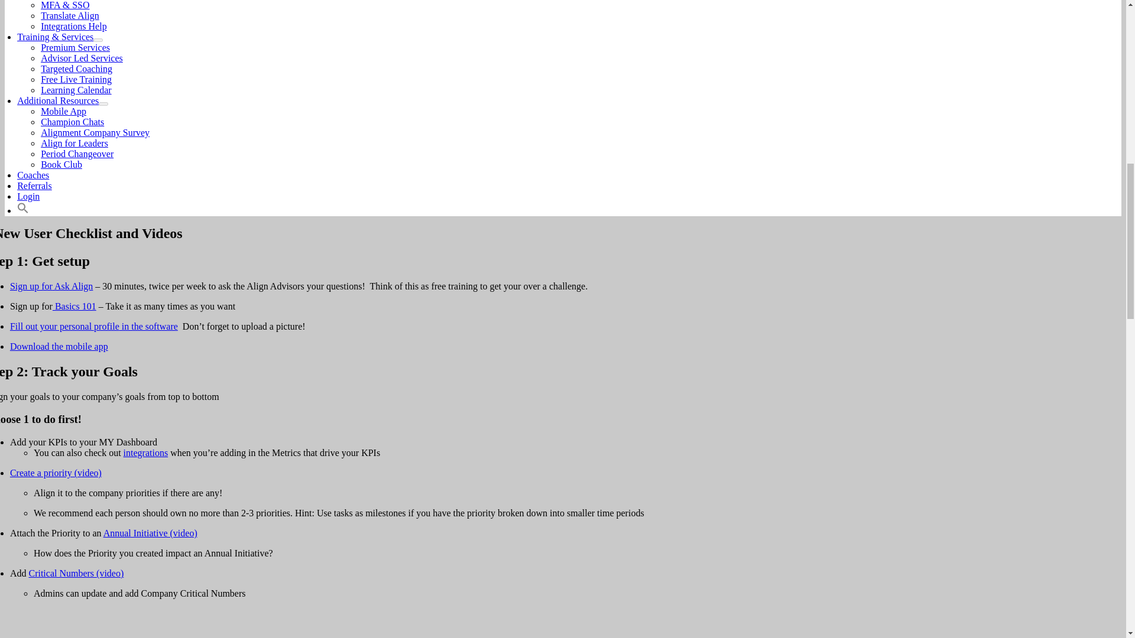  Describe the element at coordinates (76, 90) in the screenshot. I see `Learning Calendar` at that location.